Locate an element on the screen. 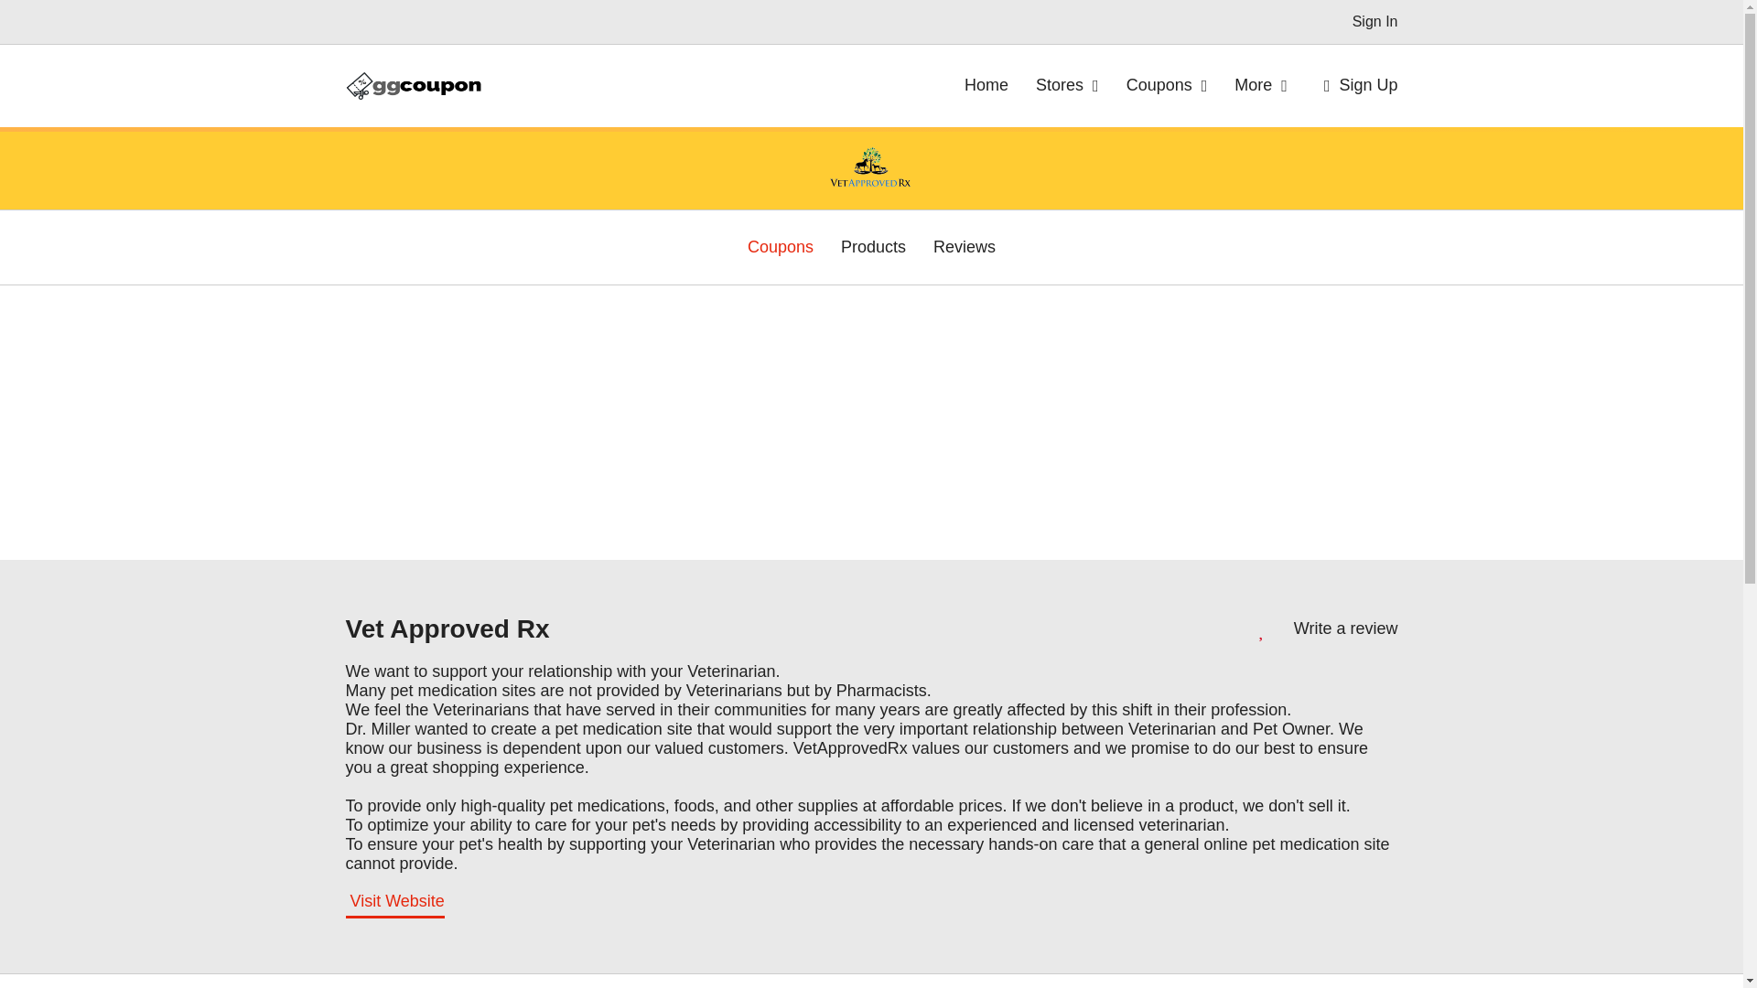  Stores is located at coordinates (1067, 85).